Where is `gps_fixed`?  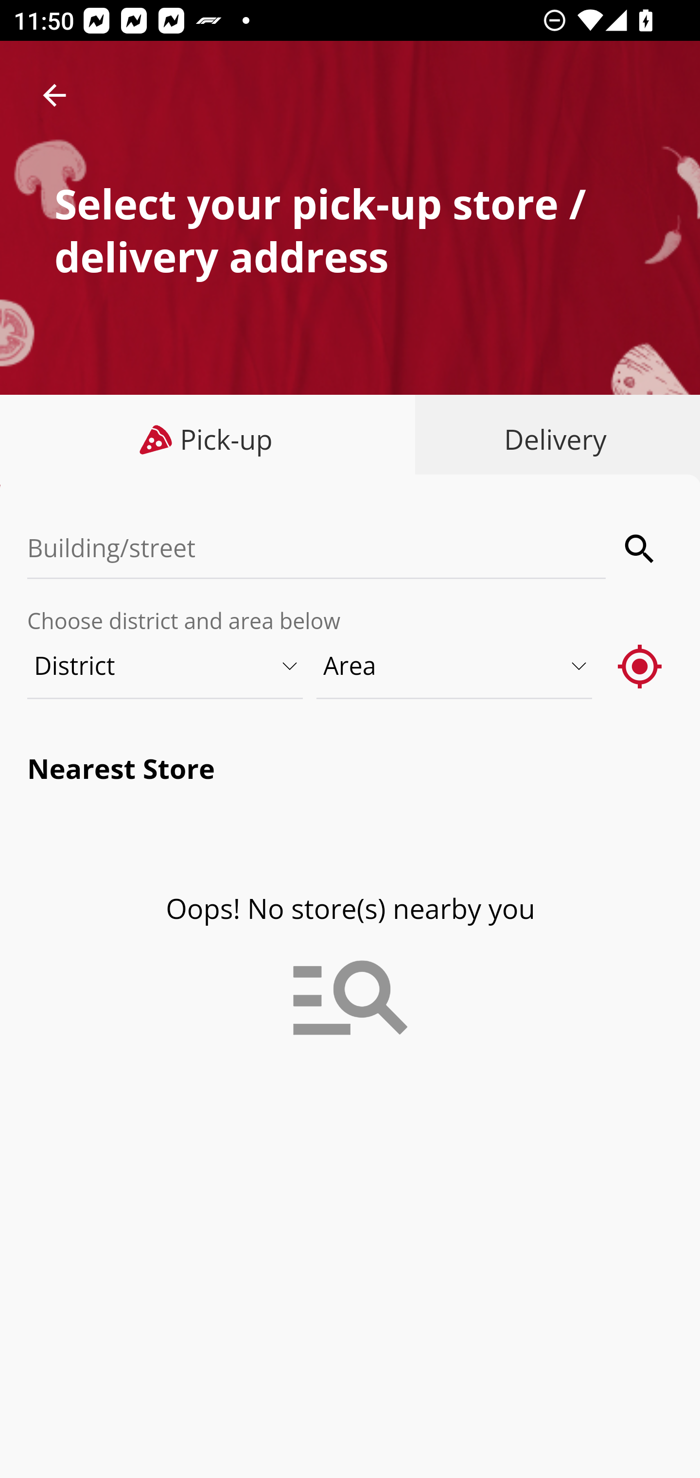 gps_fixed is located at coordinates (640, 666).